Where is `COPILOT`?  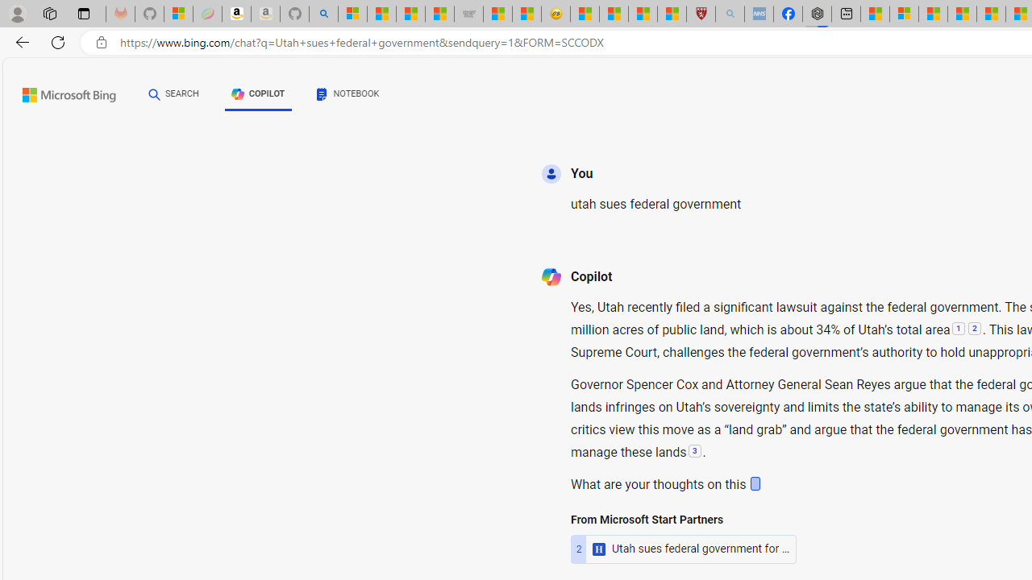 COPILOT is located at coordinates (258, 93).